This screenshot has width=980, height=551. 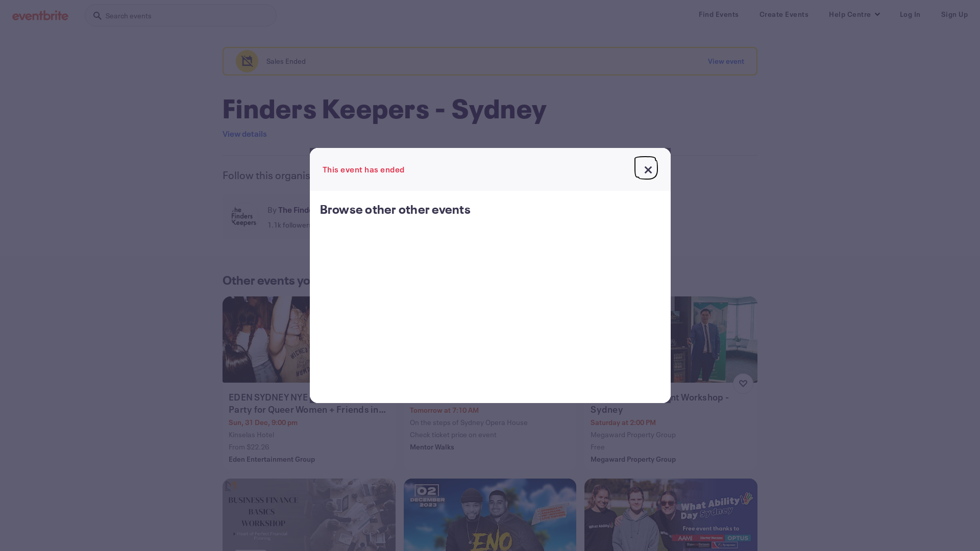 I want to click on Mentor Walks Sydney, so click(x=491, y=397).